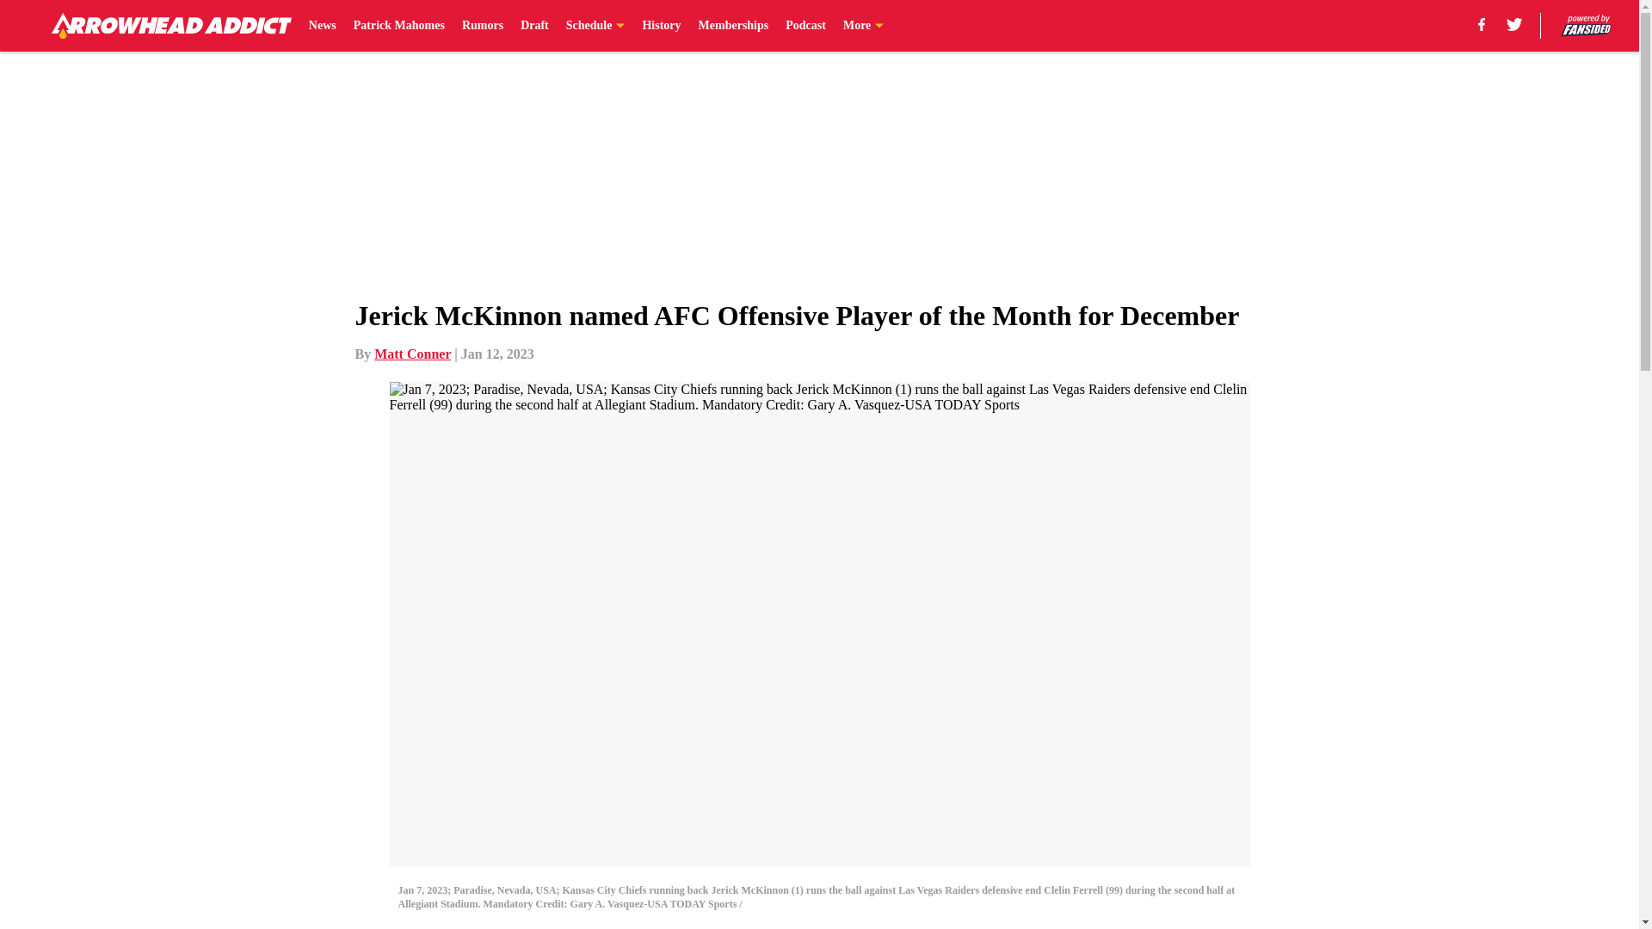 This screenshot has height=929, width=1652. Describe the element at coordinates (805, 26) in the screenshot. I see `Podcast` at that location.